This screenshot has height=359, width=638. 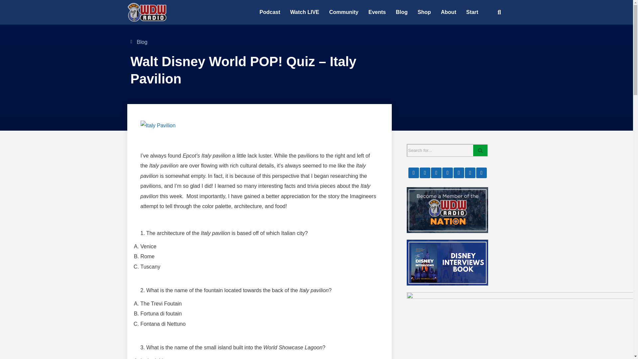 I want to click on Events, so click(x=377, y=12).